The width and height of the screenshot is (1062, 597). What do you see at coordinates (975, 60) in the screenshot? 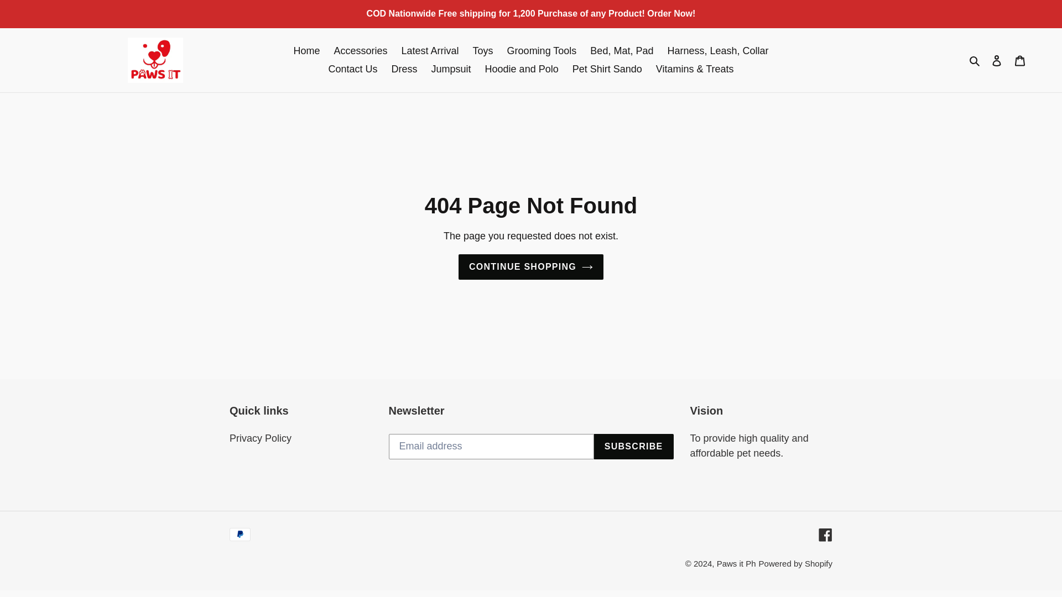
I see `Search` at bounding box center [975, 60].